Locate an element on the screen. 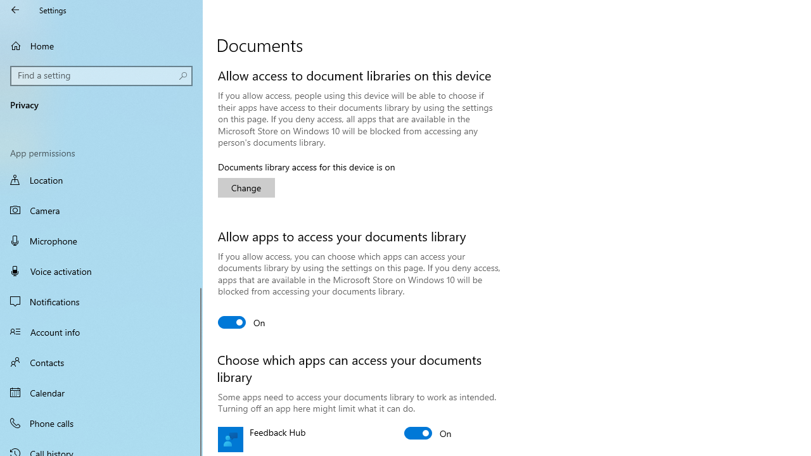 This screenshot has width=811, height=456. Camera is located at coordinates (101, 210).